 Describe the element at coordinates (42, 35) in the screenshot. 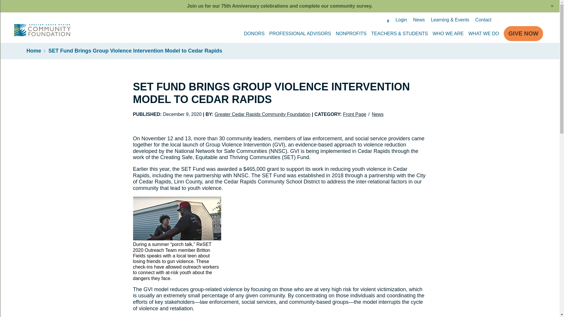

I see `Go to link` at that location.